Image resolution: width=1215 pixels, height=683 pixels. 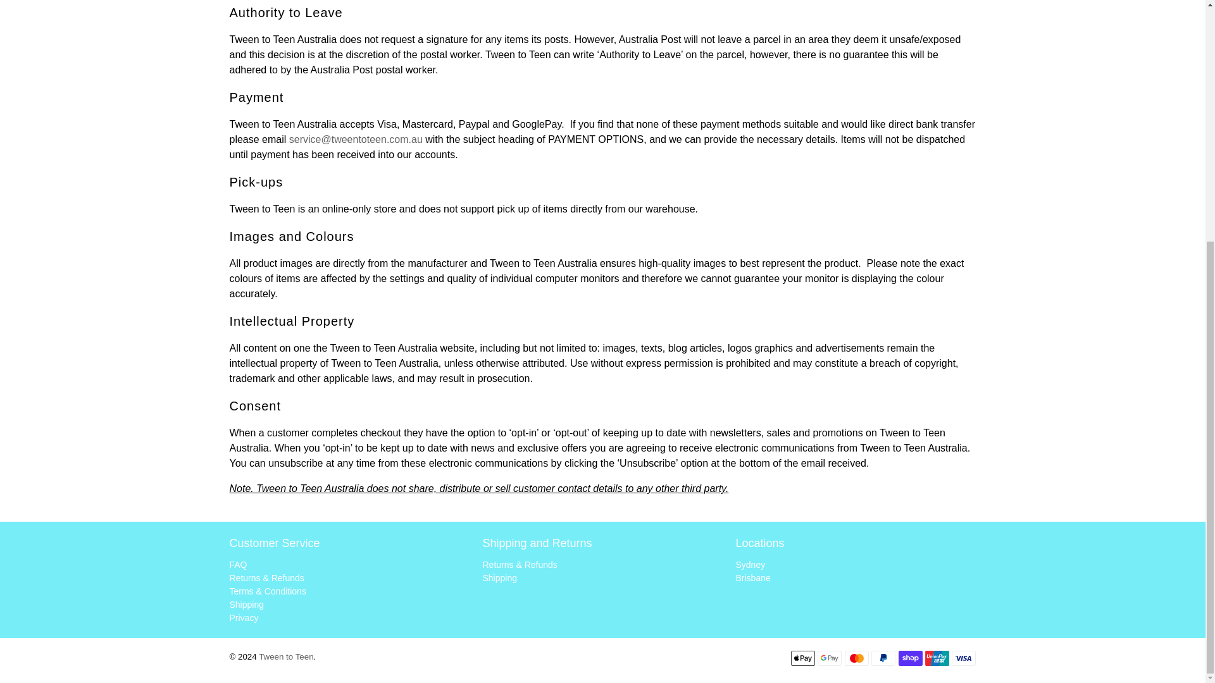 I want to click on Shop Pay, so click(x=910, y=658).